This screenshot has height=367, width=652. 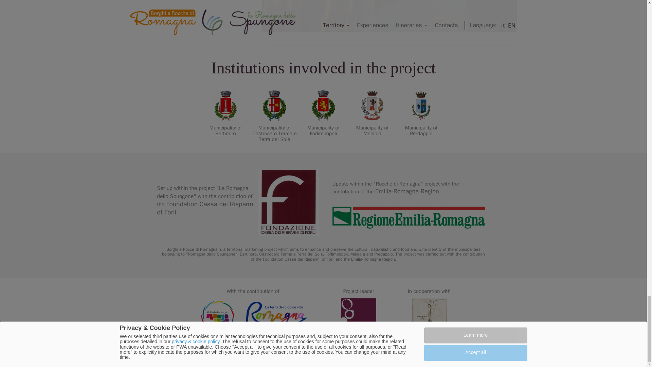 I want to click on Credits, so click(x=323, y=113).